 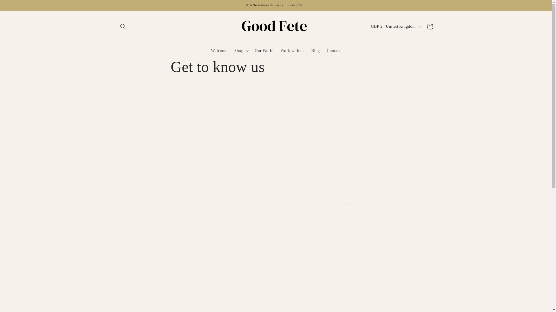 I want to click on Blog, so click(x=316, y=50).